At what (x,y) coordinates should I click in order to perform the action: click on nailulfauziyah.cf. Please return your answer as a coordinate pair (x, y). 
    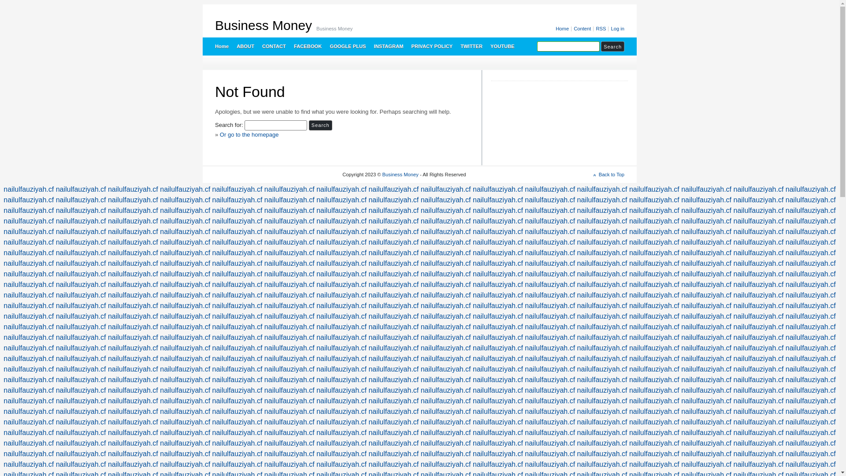
    Looking at the image, I should click on (758, 190).